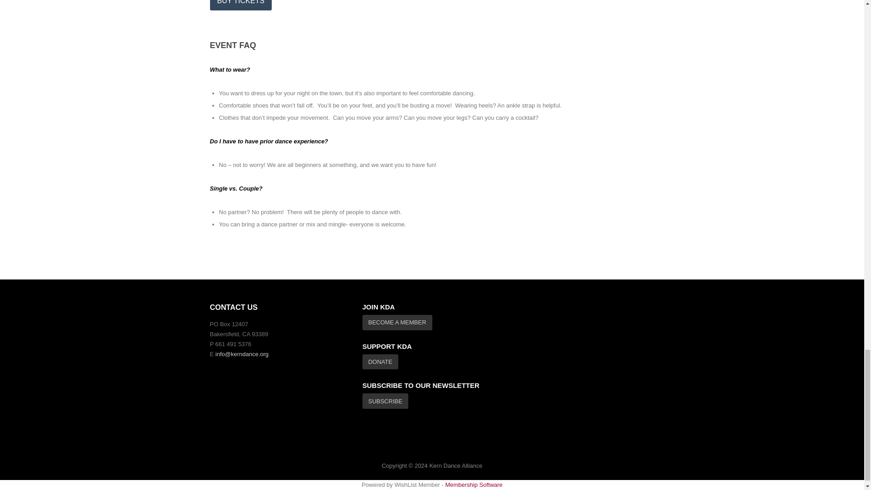 The width and height of the screenshot is (871, 490). Describe the element at coordinates (240, 5) in the screenshot. I see `Visit Site` at that location.